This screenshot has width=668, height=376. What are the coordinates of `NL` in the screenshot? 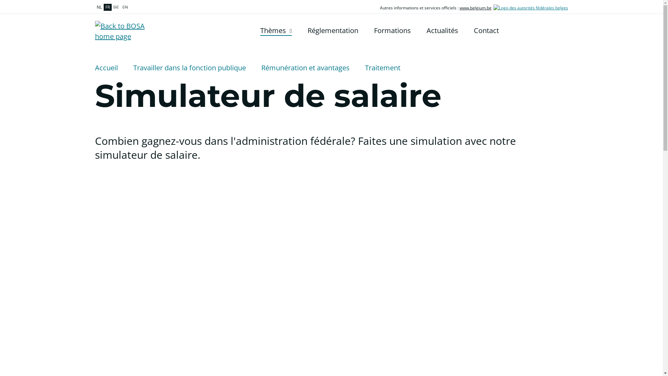 It's located at (99, 7).